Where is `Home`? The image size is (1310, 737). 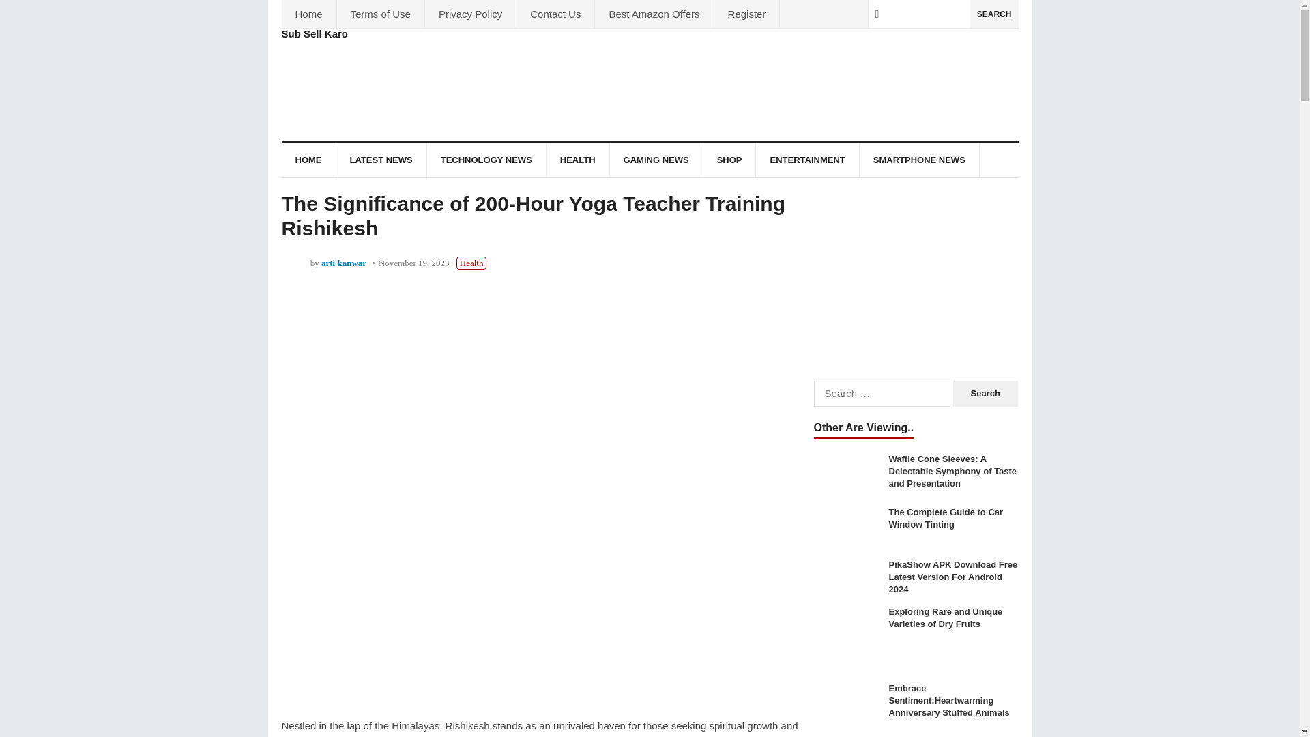 Home is located at coordinates (308, 14).